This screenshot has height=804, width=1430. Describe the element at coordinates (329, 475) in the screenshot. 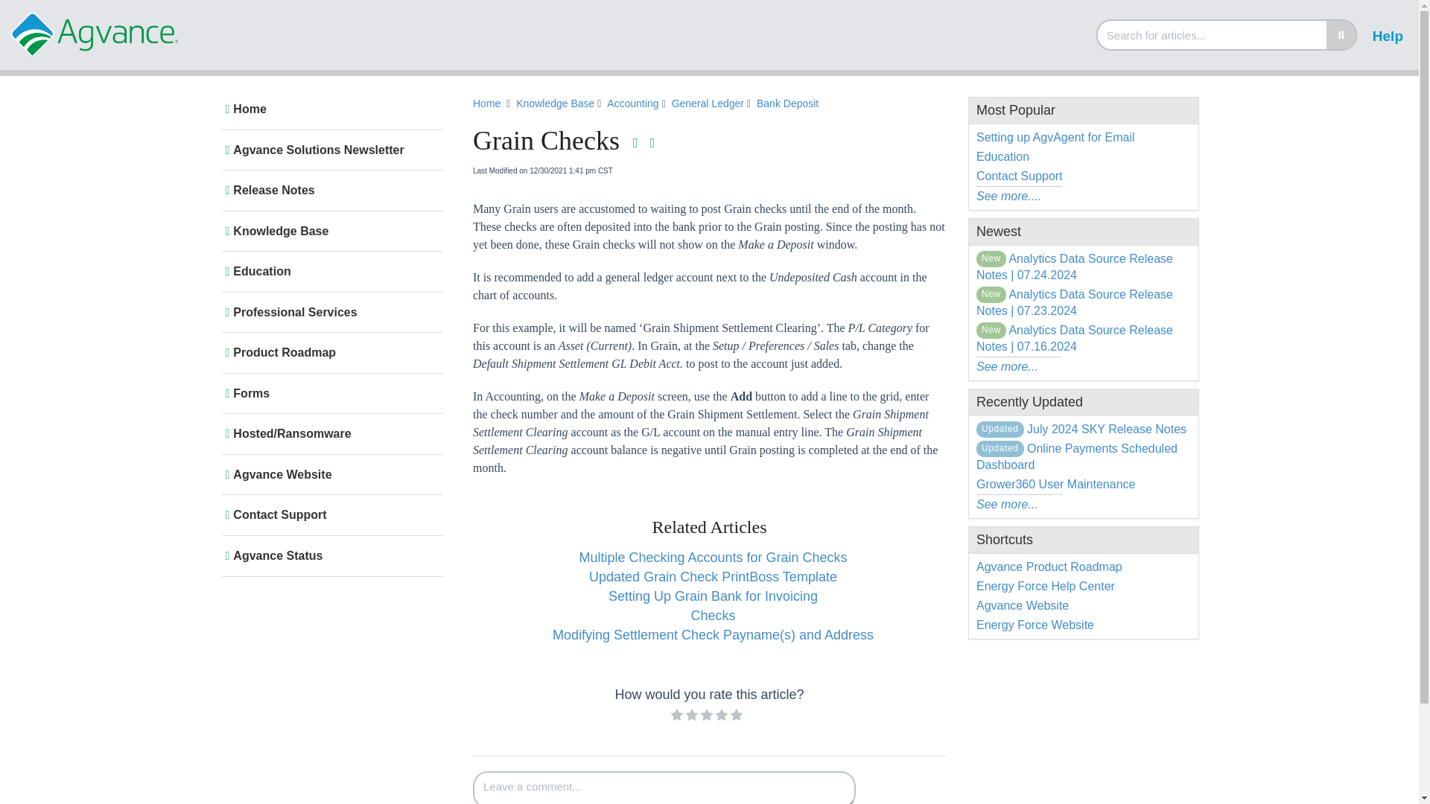

I see `Agvance Website` at that location.